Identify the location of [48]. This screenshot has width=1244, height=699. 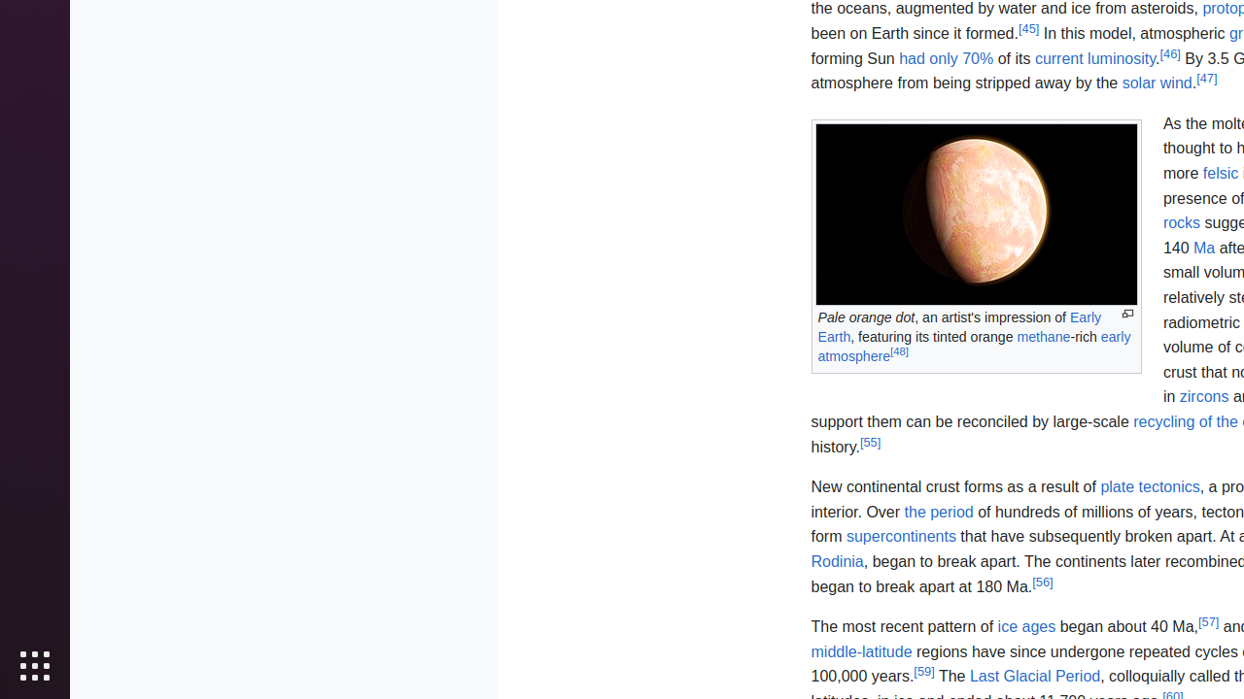
(900, 351).